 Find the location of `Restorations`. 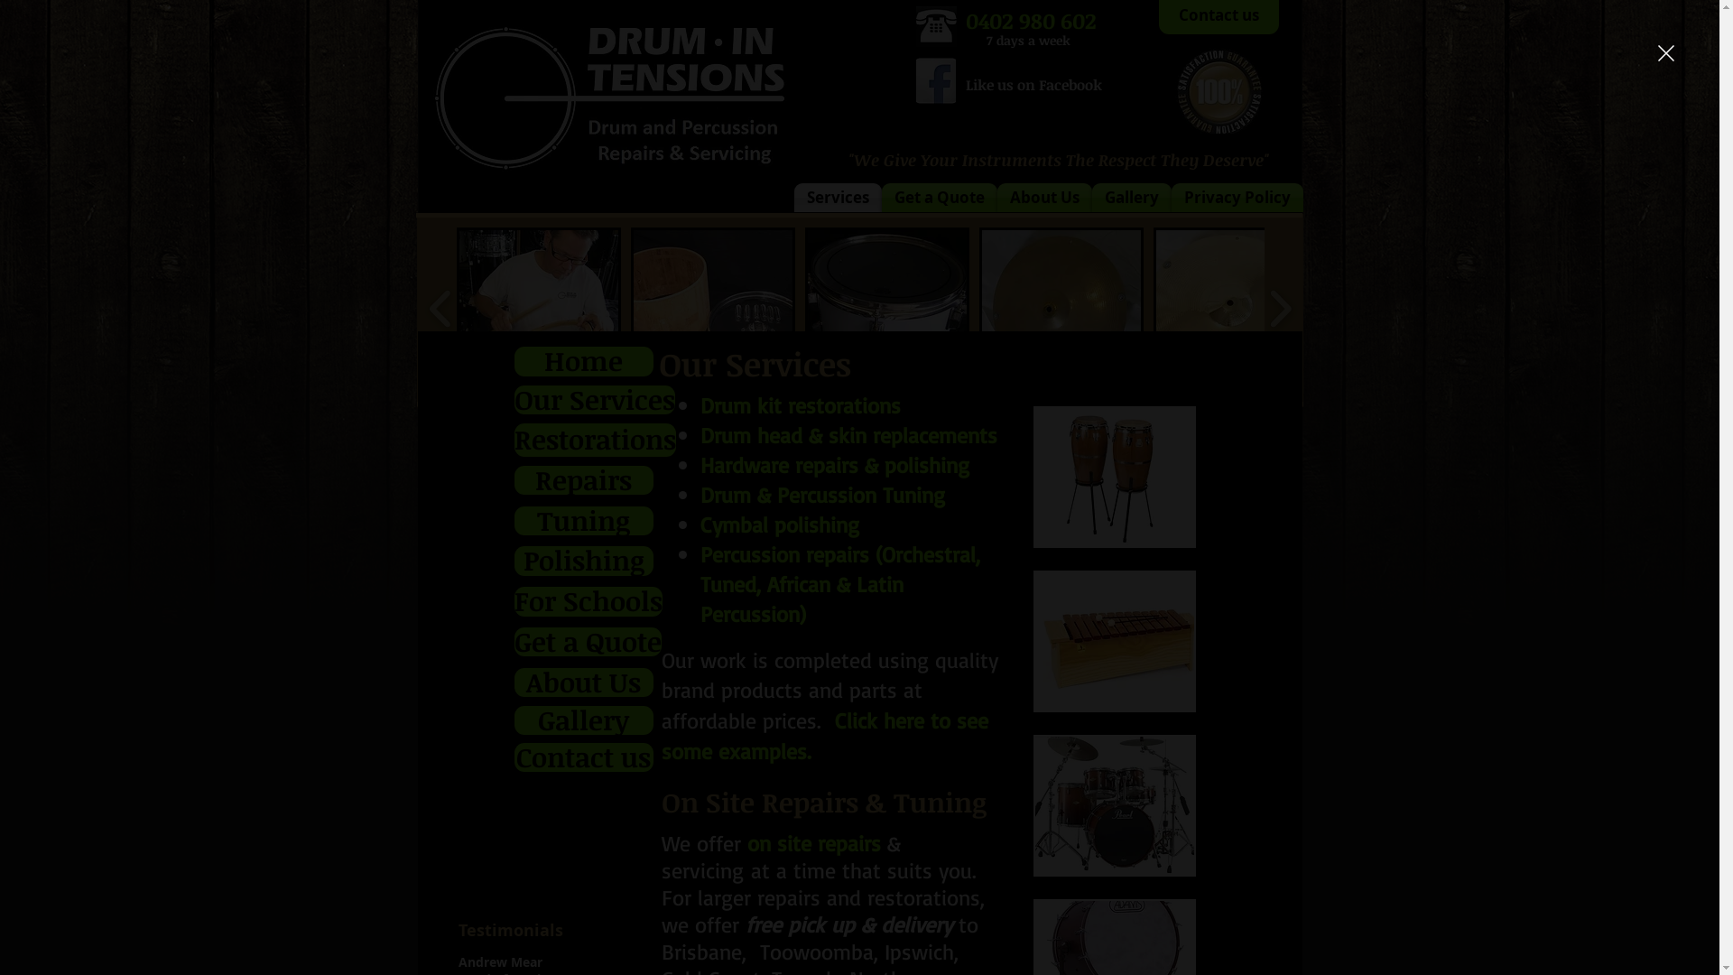

Restorations is located at coordinates (596, 439).